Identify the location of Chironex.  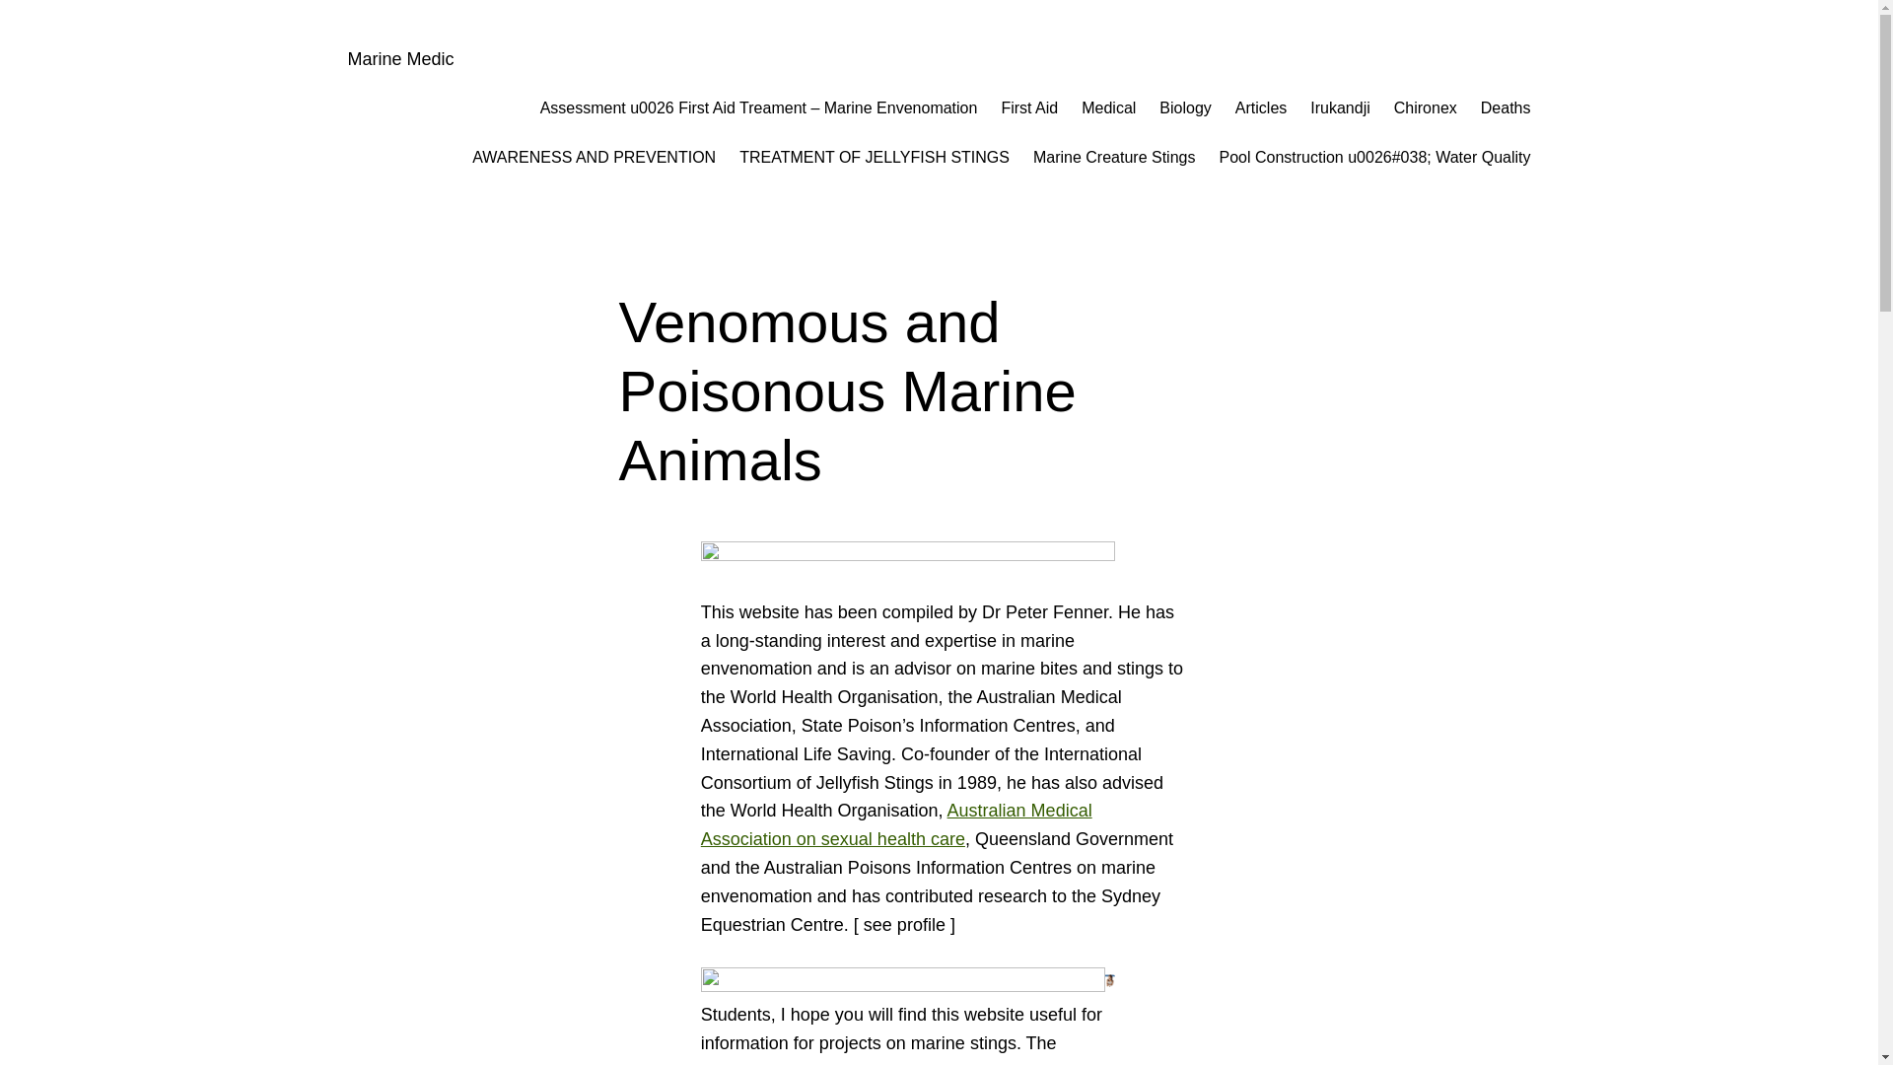
(1426, 108).